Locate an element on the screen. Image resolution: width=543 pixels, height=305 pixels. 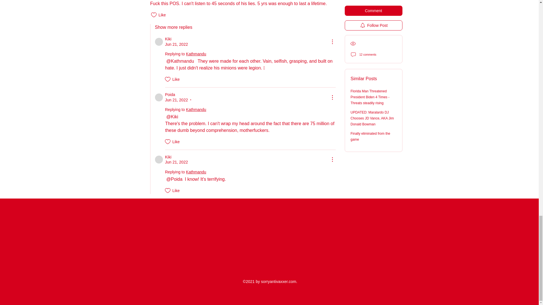
Kiki is located at coordinates (159, 159).